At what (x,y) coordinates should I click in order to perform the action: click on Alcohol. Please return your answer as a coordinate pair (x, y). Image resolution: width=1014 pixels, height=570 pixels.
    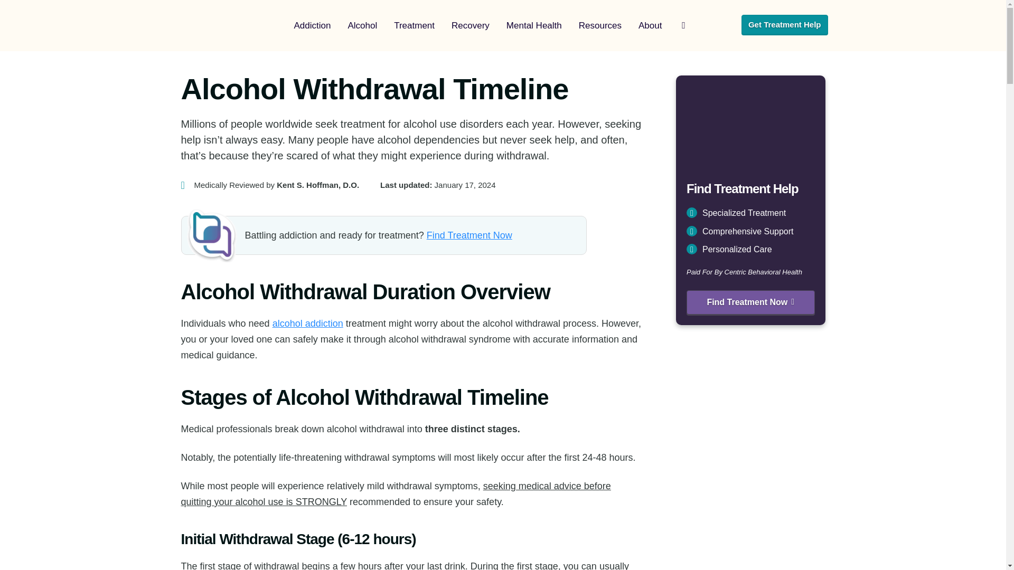
    Looking at the image, I should click on (362, 26).